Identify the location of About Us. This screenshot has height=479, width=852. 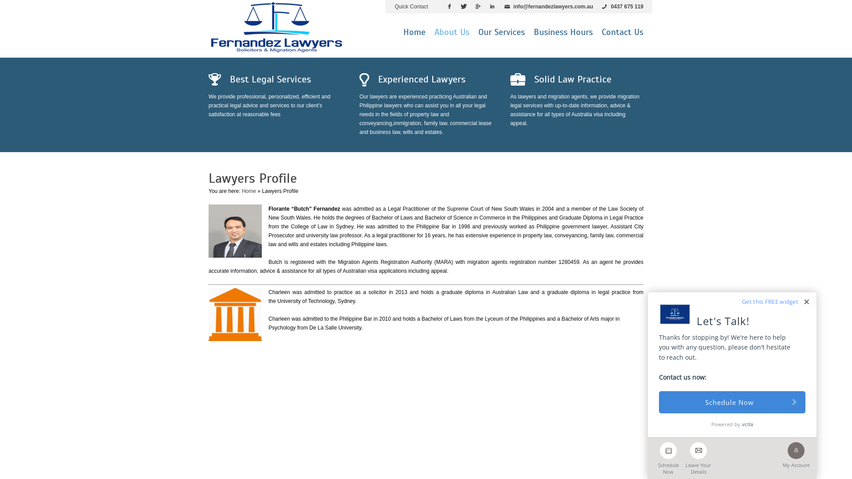
(452, 34).